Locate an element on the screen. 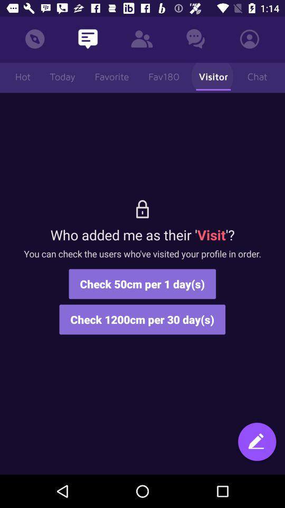 The height and width of the screenshot is (508, 285). write a new post is located at coordinates (257, 447).